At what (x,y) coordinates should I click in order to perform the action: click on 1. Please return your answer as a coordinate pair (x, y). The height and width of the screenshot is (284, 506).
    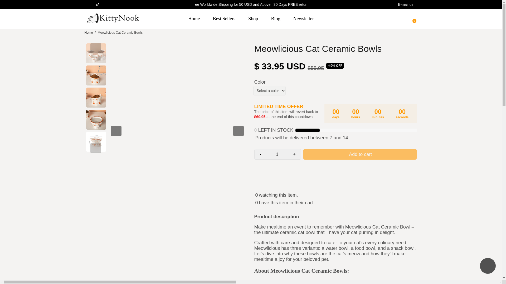
    Looking at the image, I should click on (277, 154).